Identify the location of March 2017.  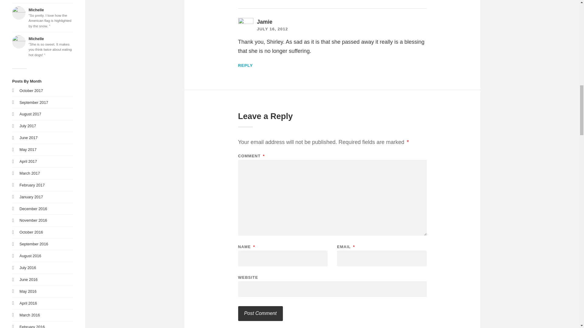
(29, 173).